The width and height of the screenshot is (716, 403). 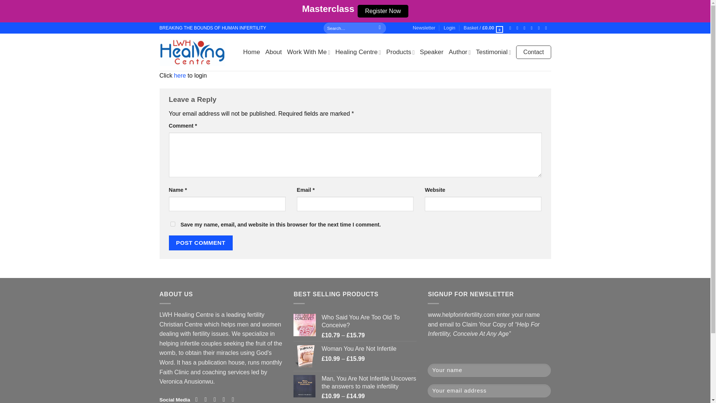 I want to click on Search, so click(x=380, y=28).